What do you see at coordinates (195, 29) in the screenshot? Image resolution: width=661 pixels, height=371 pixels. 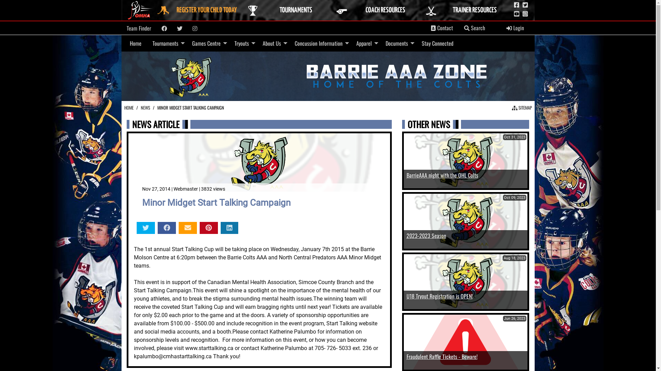 I see `Instagram` at bounding box center [195, 29].